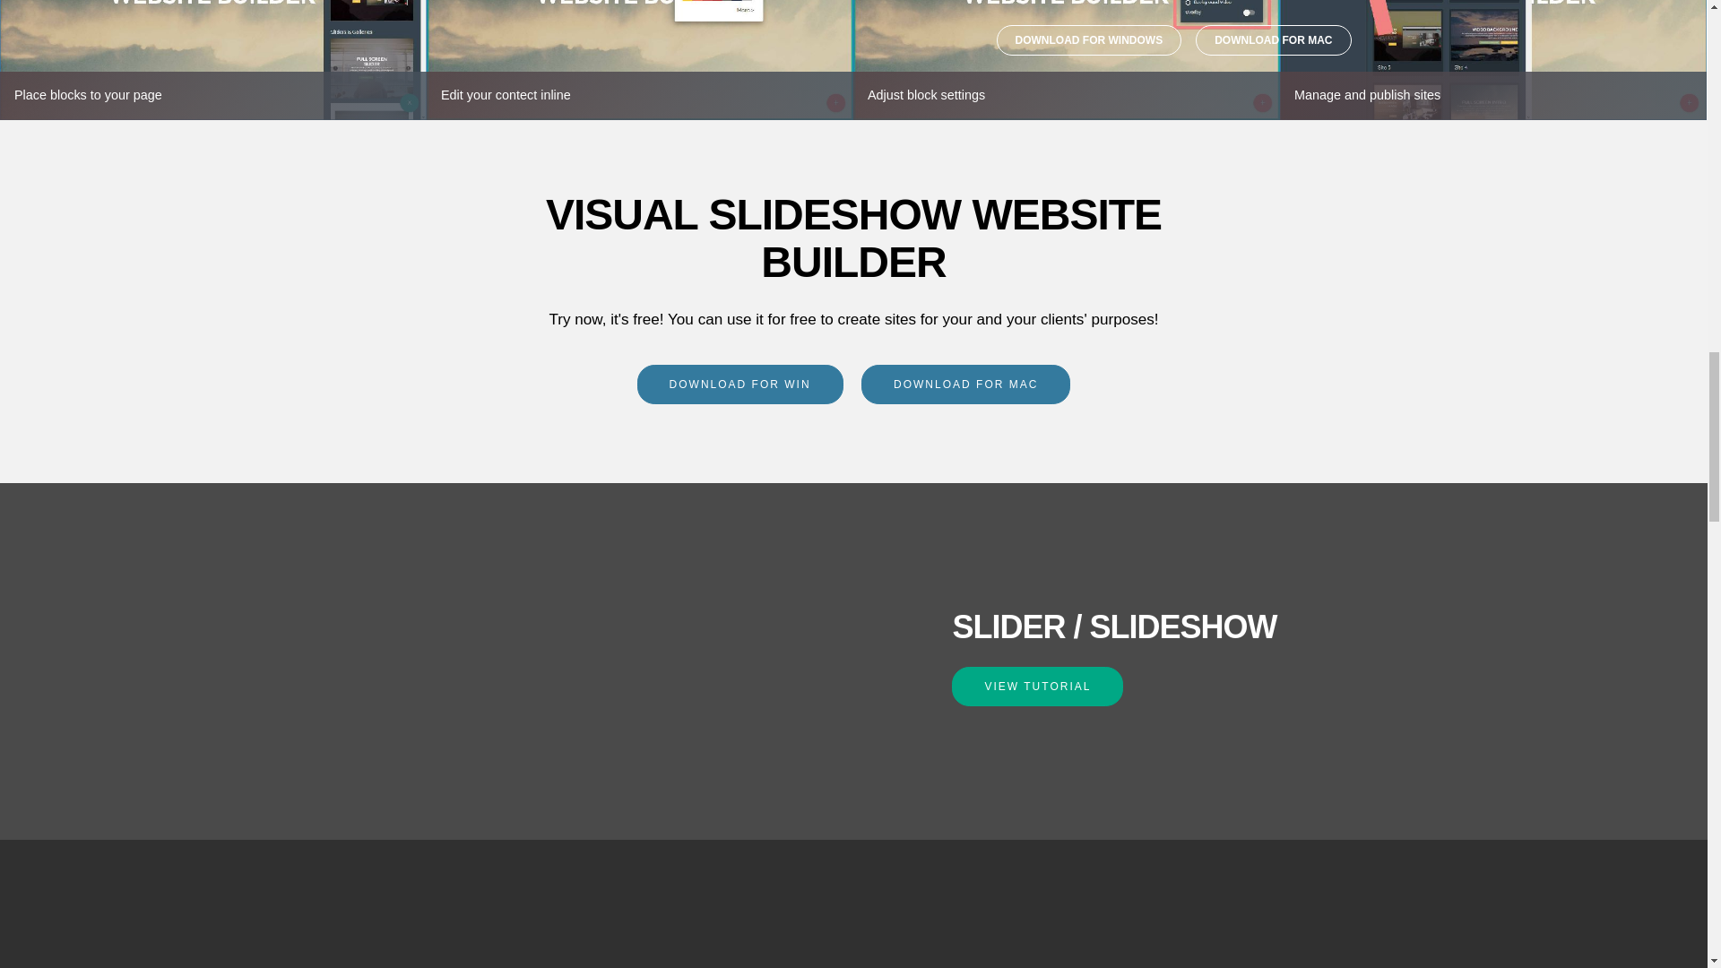 This screenshot has width=1721, height=968. I want to click on DOWNLOAD FOR MAC, so click(966, 385).